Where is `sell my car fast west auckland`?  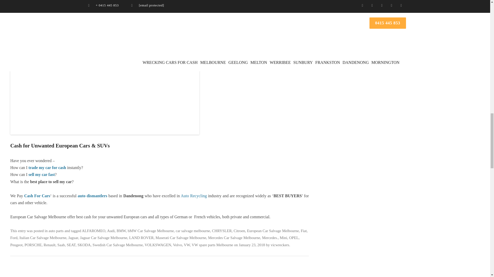 sell my car fast west auckland is located at coordinates (42, 174).